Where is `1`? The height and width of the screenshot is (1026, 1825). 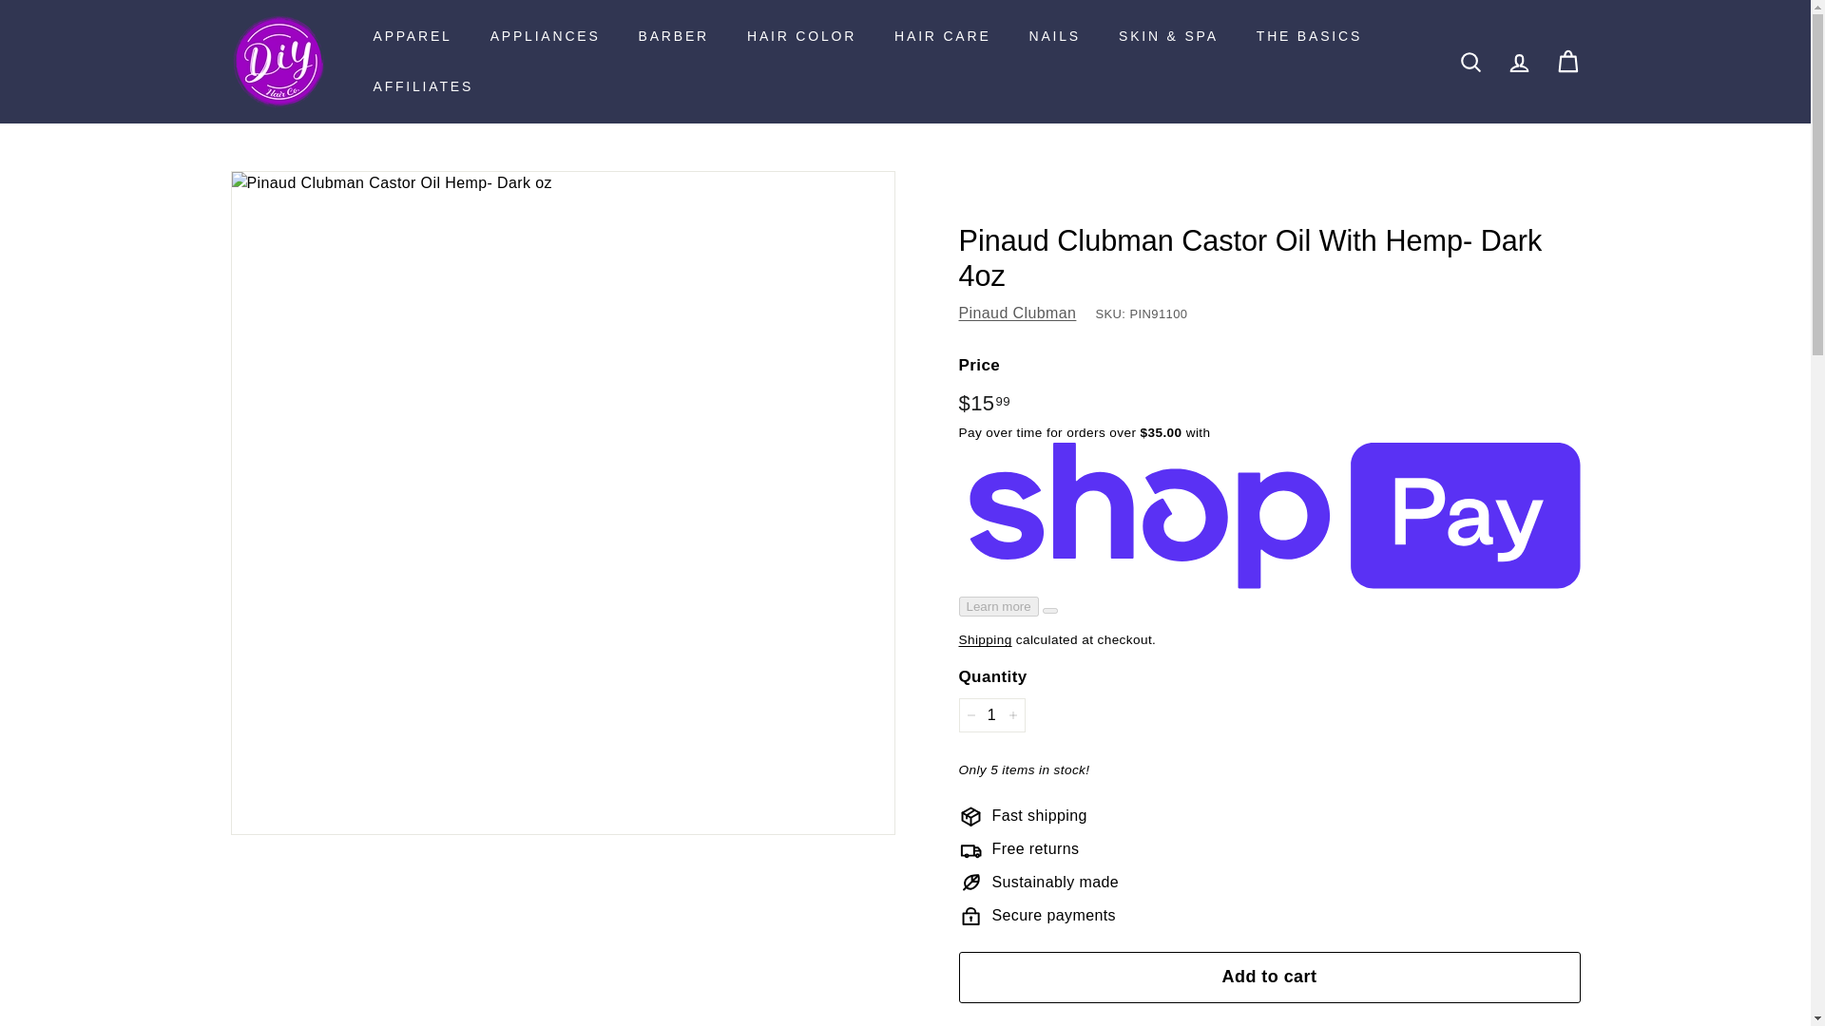
1 is located at coordinates (990, 715).